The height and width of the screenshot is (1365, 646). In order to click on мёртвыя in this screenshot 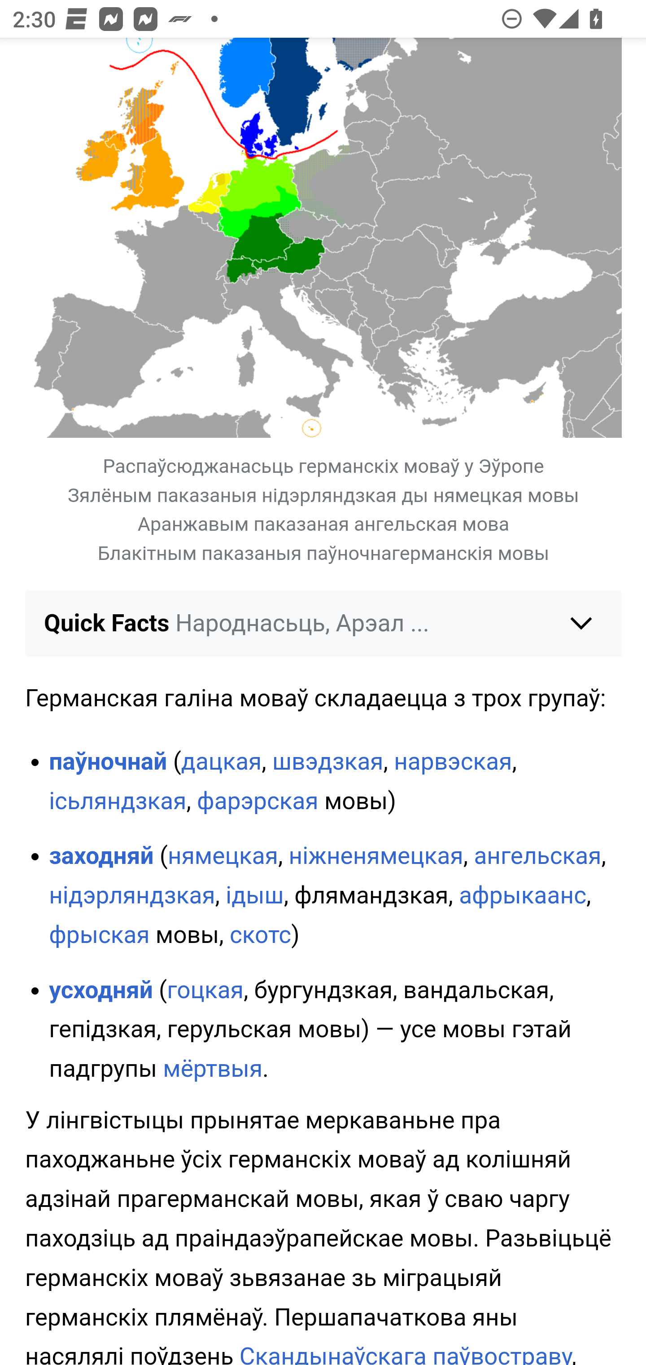, I will do `click(213, 1070)`.